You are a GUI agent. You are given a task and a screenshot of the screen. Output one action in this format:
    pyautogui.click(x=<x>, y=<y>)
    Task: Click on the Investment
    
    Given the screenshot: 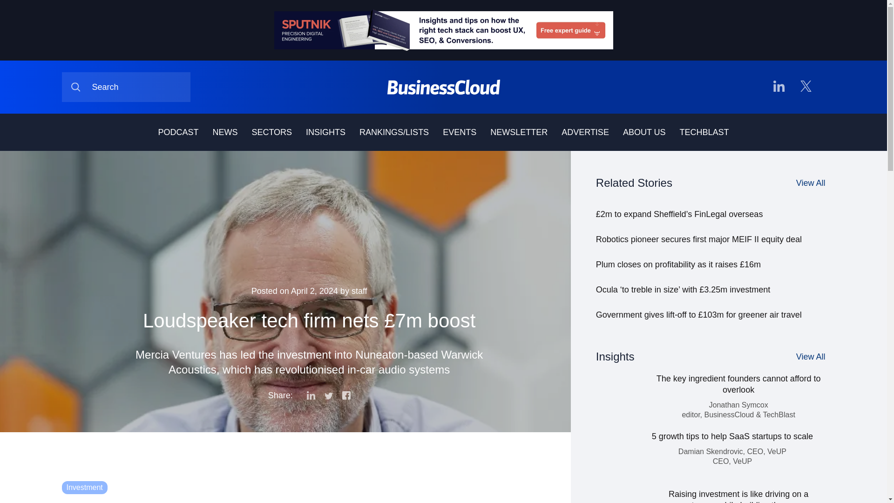 What is the action you would take?
    pyautogui.click(x=84, y=487)
    